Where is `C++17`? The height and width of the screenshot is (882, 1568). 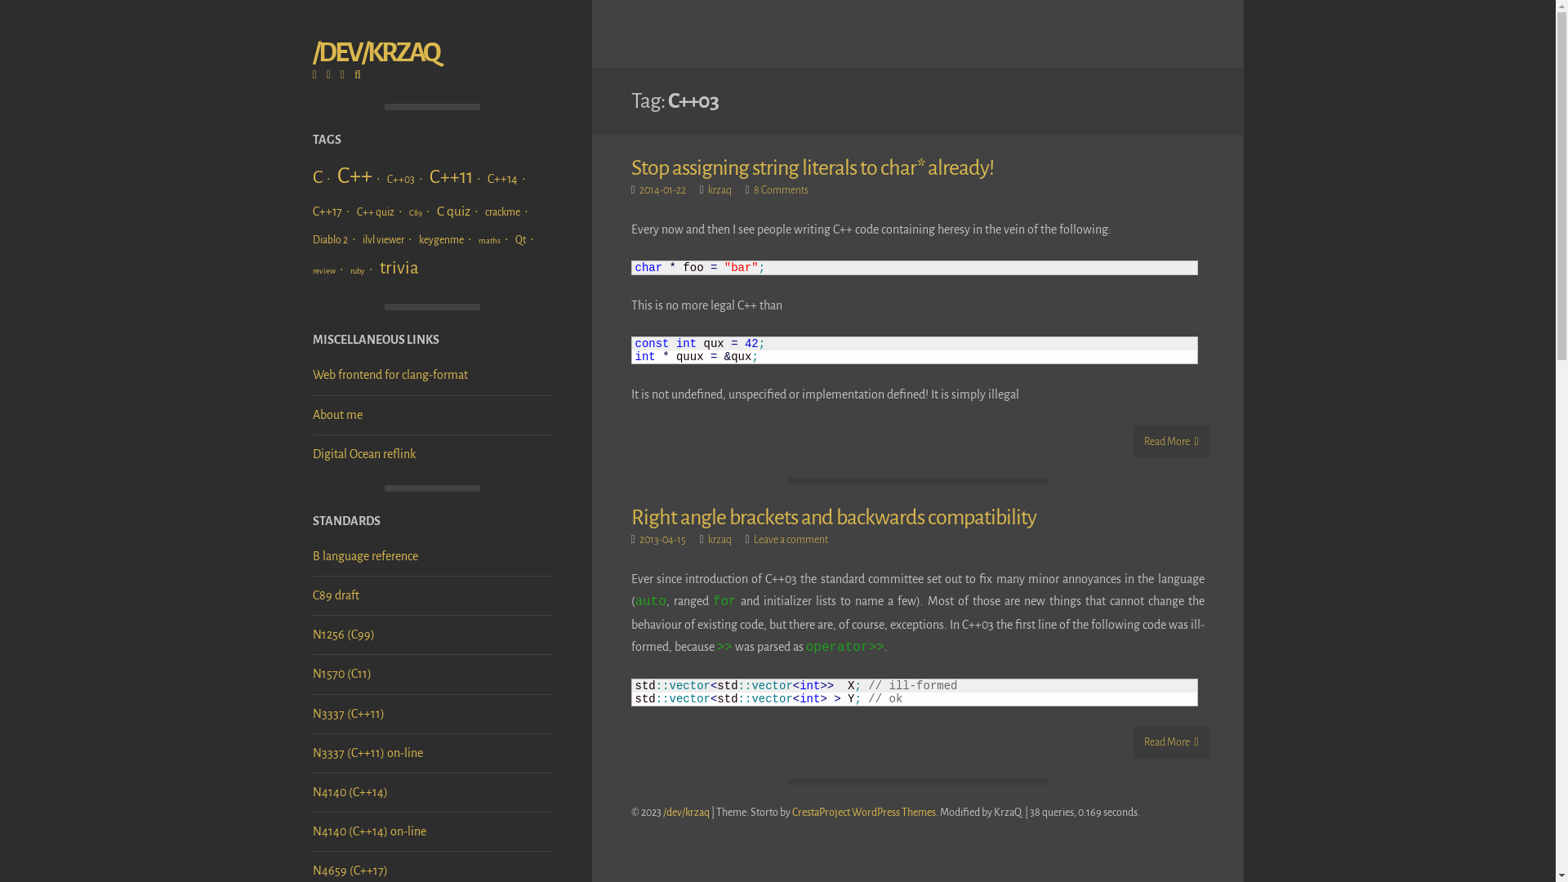
C++17 is located at coordinates (333, 212).